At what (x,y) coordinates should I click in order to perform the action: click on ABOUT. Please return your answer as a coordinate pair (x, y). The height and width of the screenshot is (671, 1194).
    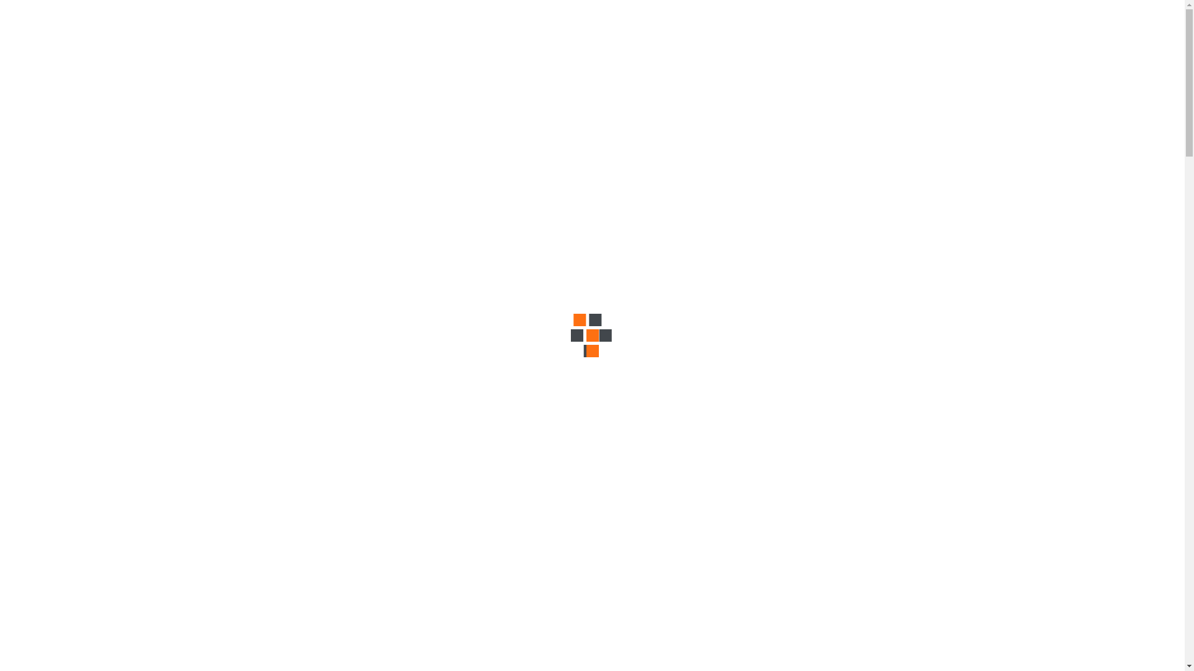
    Looking at the image, I should click on (302, 66).